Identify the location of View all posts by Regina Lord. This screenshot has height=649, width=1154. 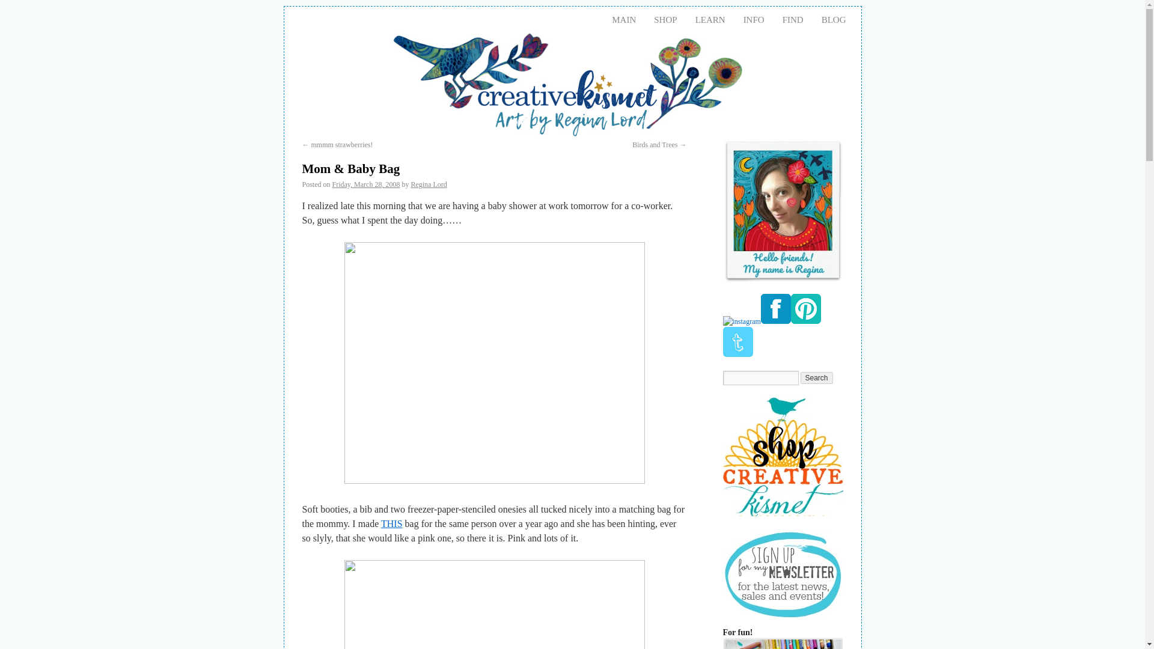
(429, 184).